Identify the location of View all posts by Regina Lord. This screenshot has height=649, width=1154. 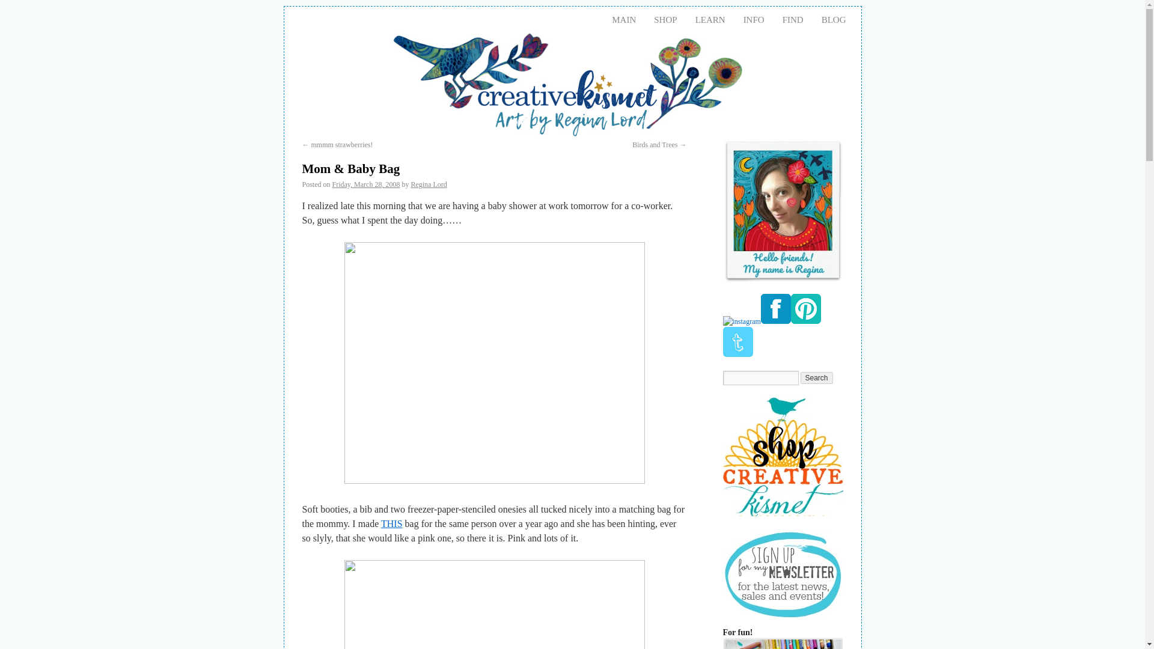
(429, 184).